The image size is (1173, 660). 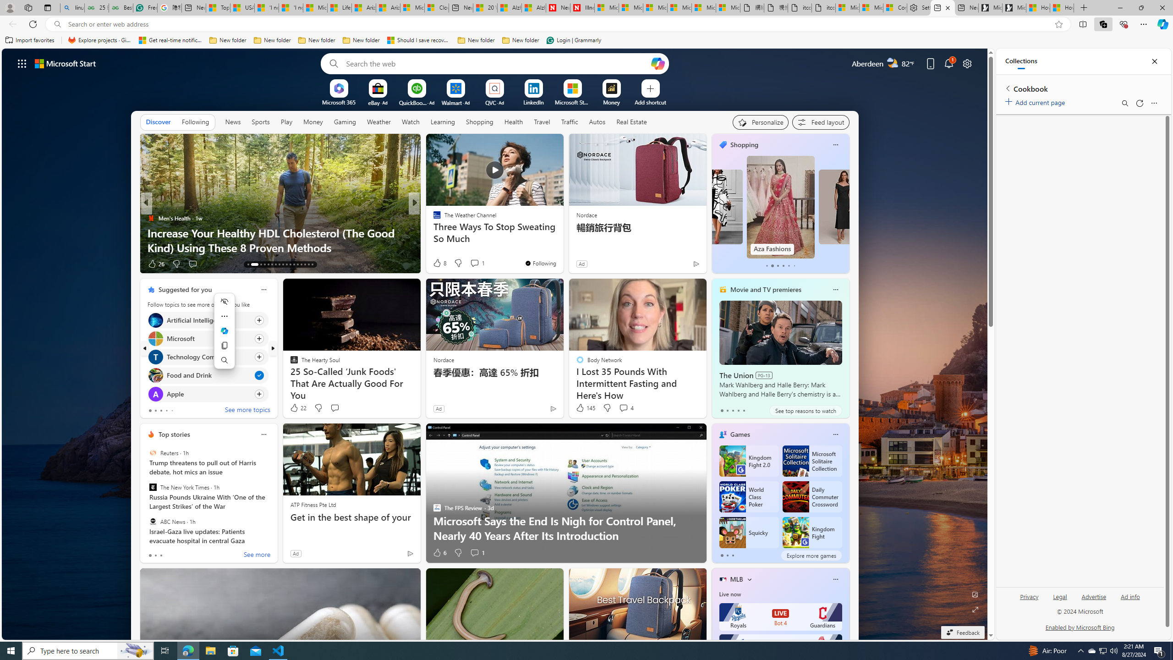 I want to click on View comments 4 Comment, so click(x=623, y=408).